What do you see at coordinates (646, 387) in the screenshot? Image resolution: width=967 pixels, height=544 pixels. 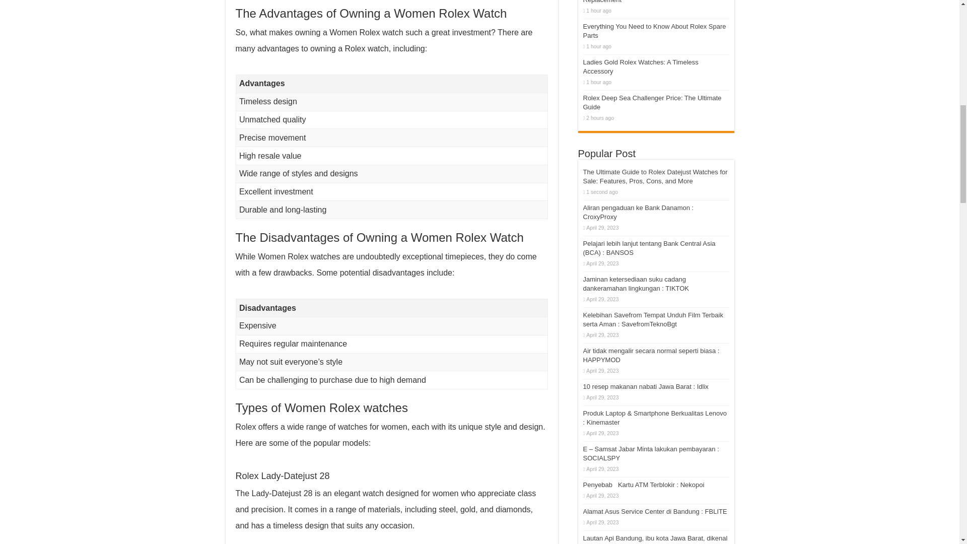 I see `10 resep makanan nabati Jawa Barat : Idlix` at bounding box center [646, 387].